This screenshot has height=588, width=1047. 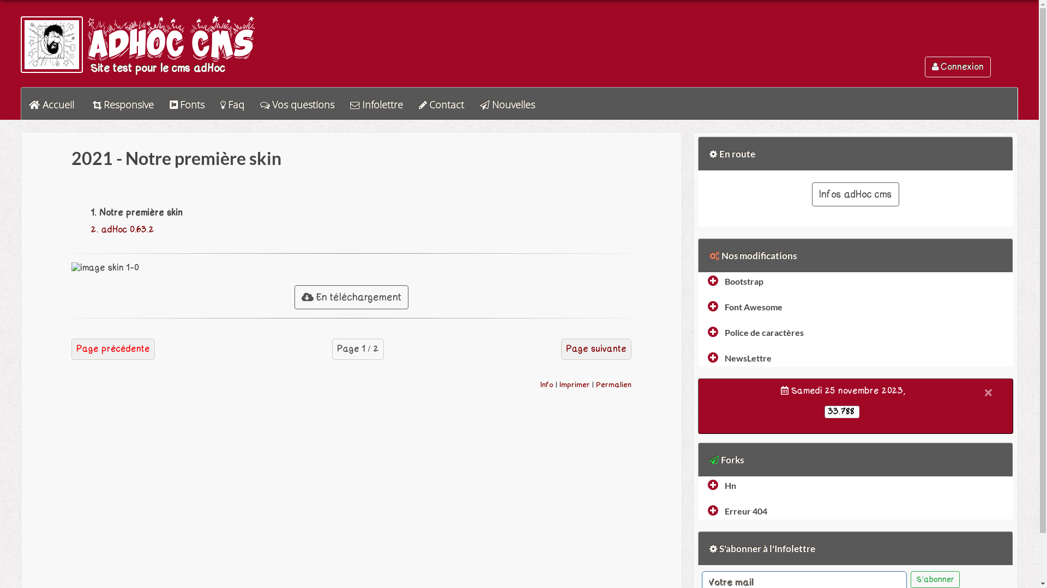 I want to click on adhoc.babelleir.be, so click(x=52, y=45).